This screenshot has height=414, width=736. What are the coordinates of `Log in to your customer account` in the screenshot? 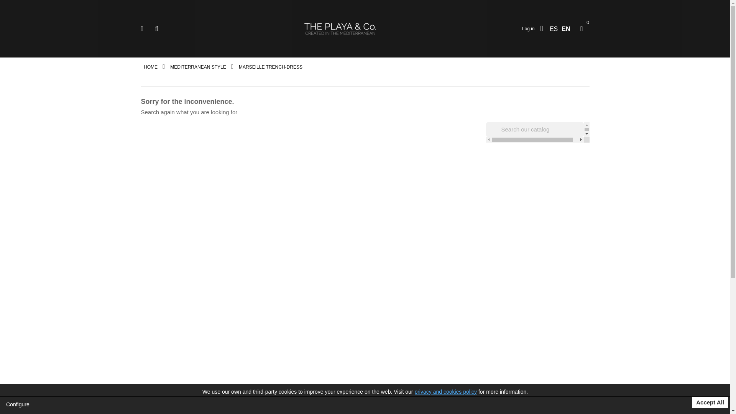 It's located at (528, 28).